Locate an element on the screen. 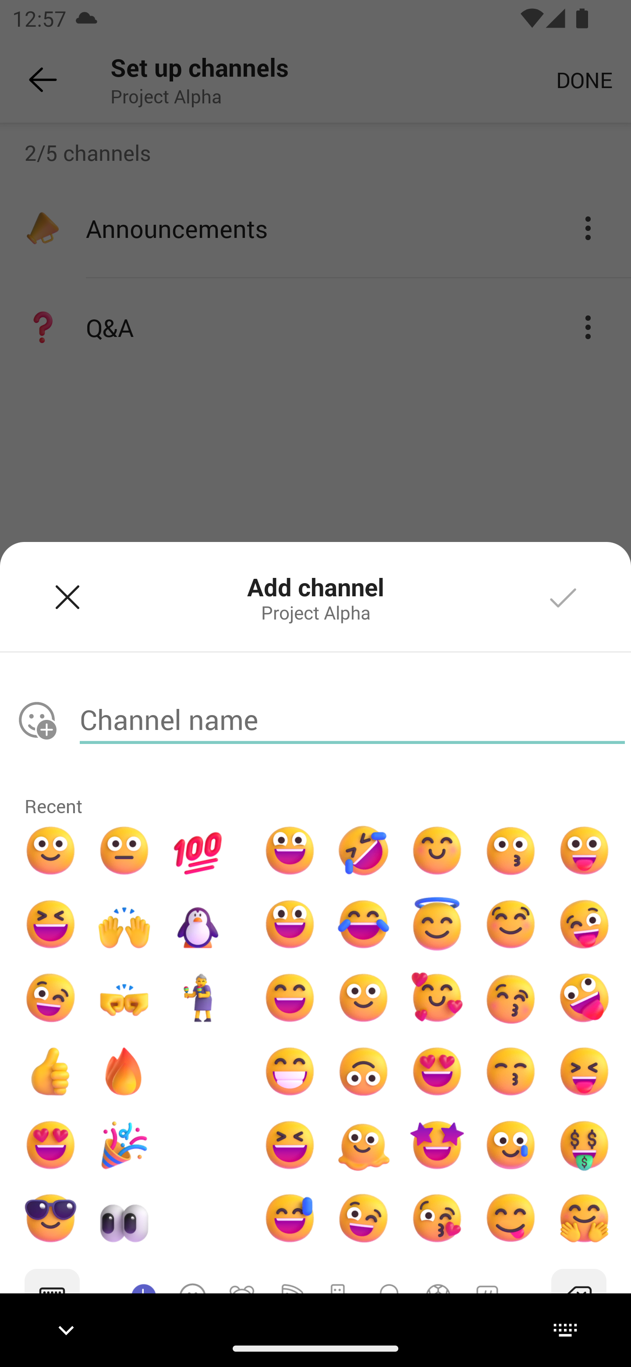 Image resolution: width=631 pixels, height=1367 pixels. Smile eyes emoji is located at coordinates (437, 851).